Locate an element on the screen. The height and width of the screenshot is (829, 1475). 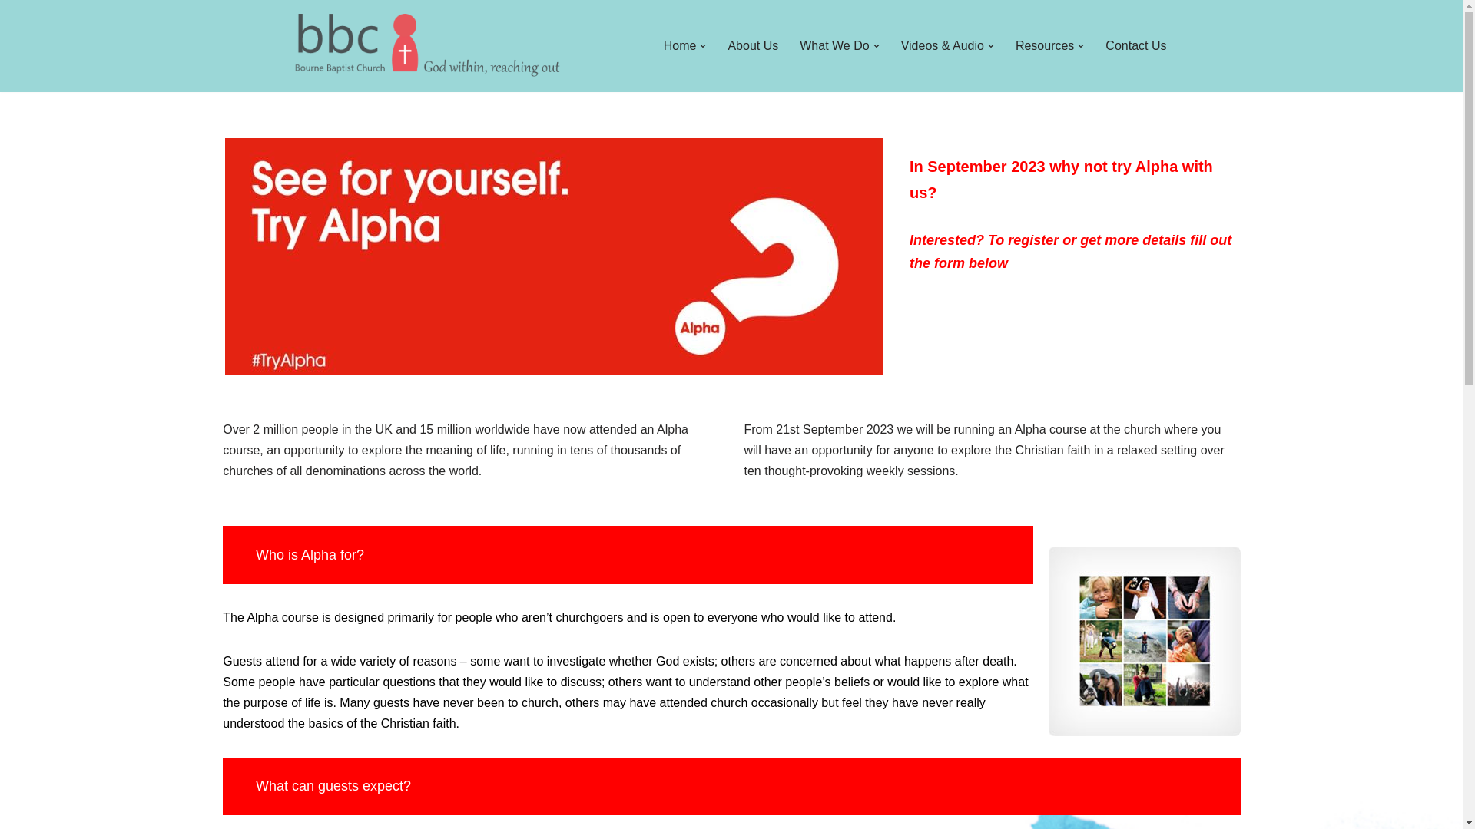
What We Do is located at coordinates (834, 46).